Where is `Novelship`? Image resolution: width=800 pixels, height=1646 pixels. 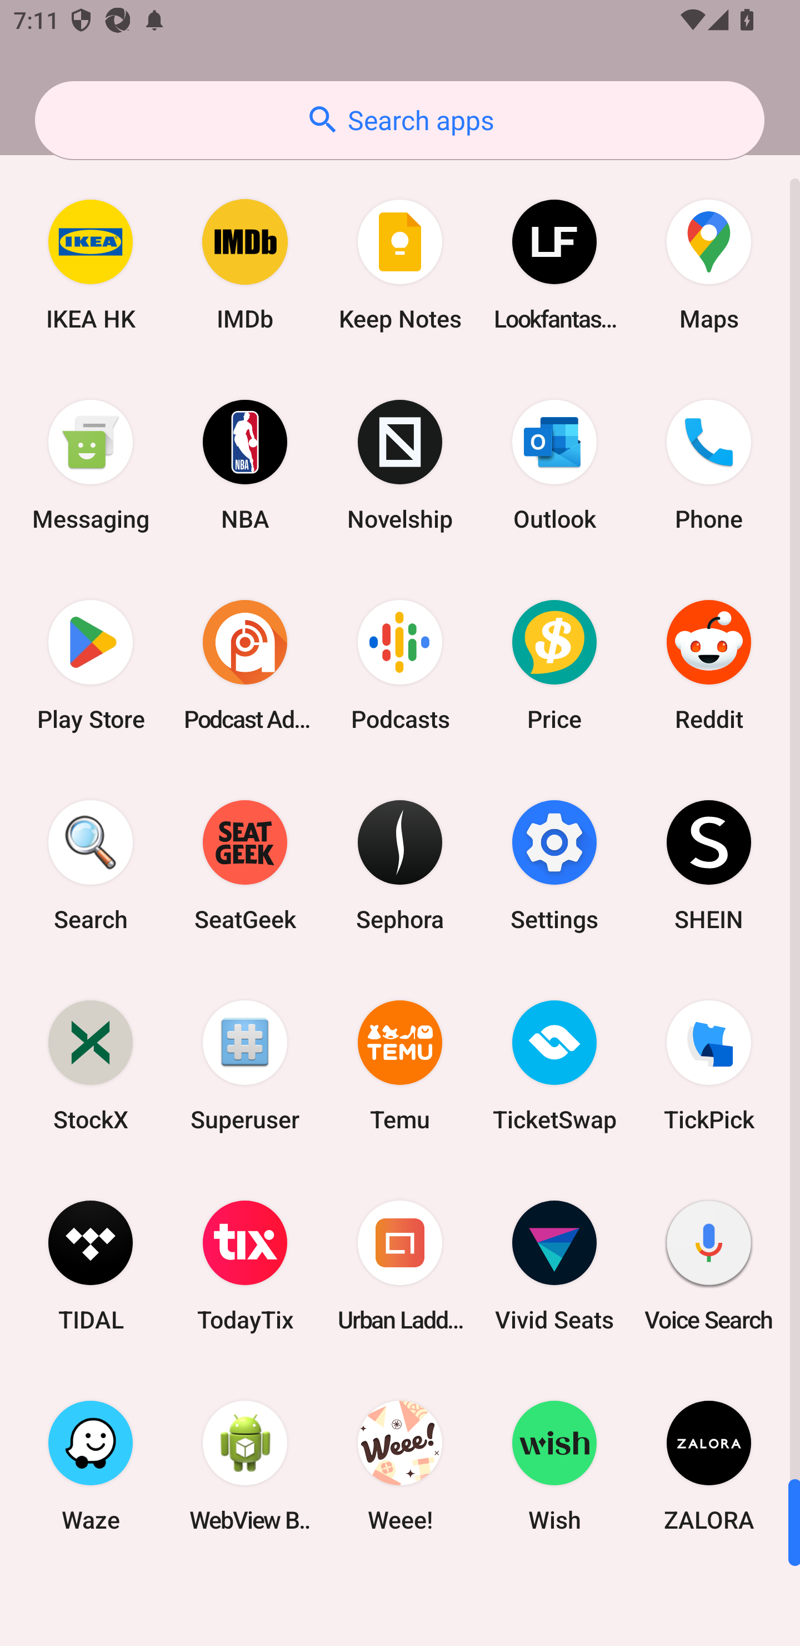
Novelship is located at coordinates (400, 465).